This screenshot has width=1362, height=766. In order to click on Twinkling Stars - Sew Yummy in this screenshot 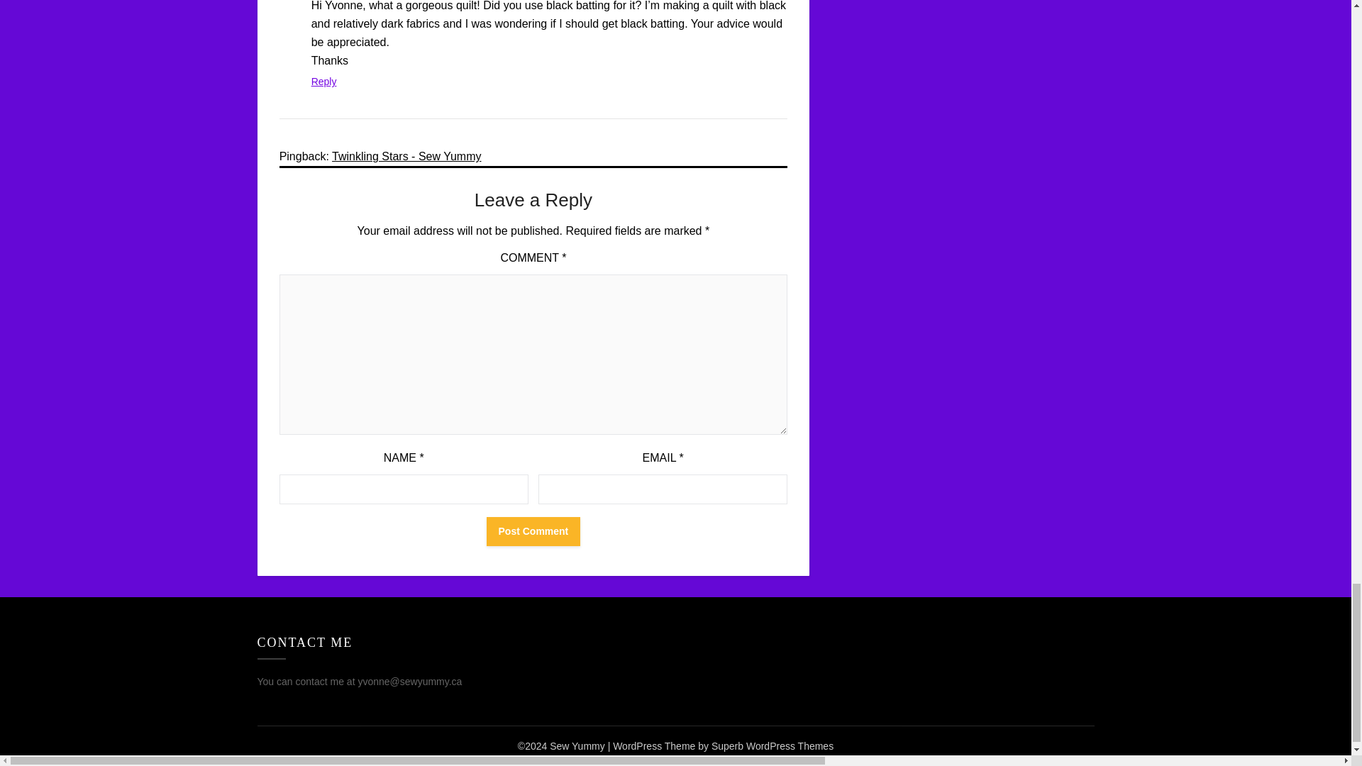, I will do `click(406, 156)`.